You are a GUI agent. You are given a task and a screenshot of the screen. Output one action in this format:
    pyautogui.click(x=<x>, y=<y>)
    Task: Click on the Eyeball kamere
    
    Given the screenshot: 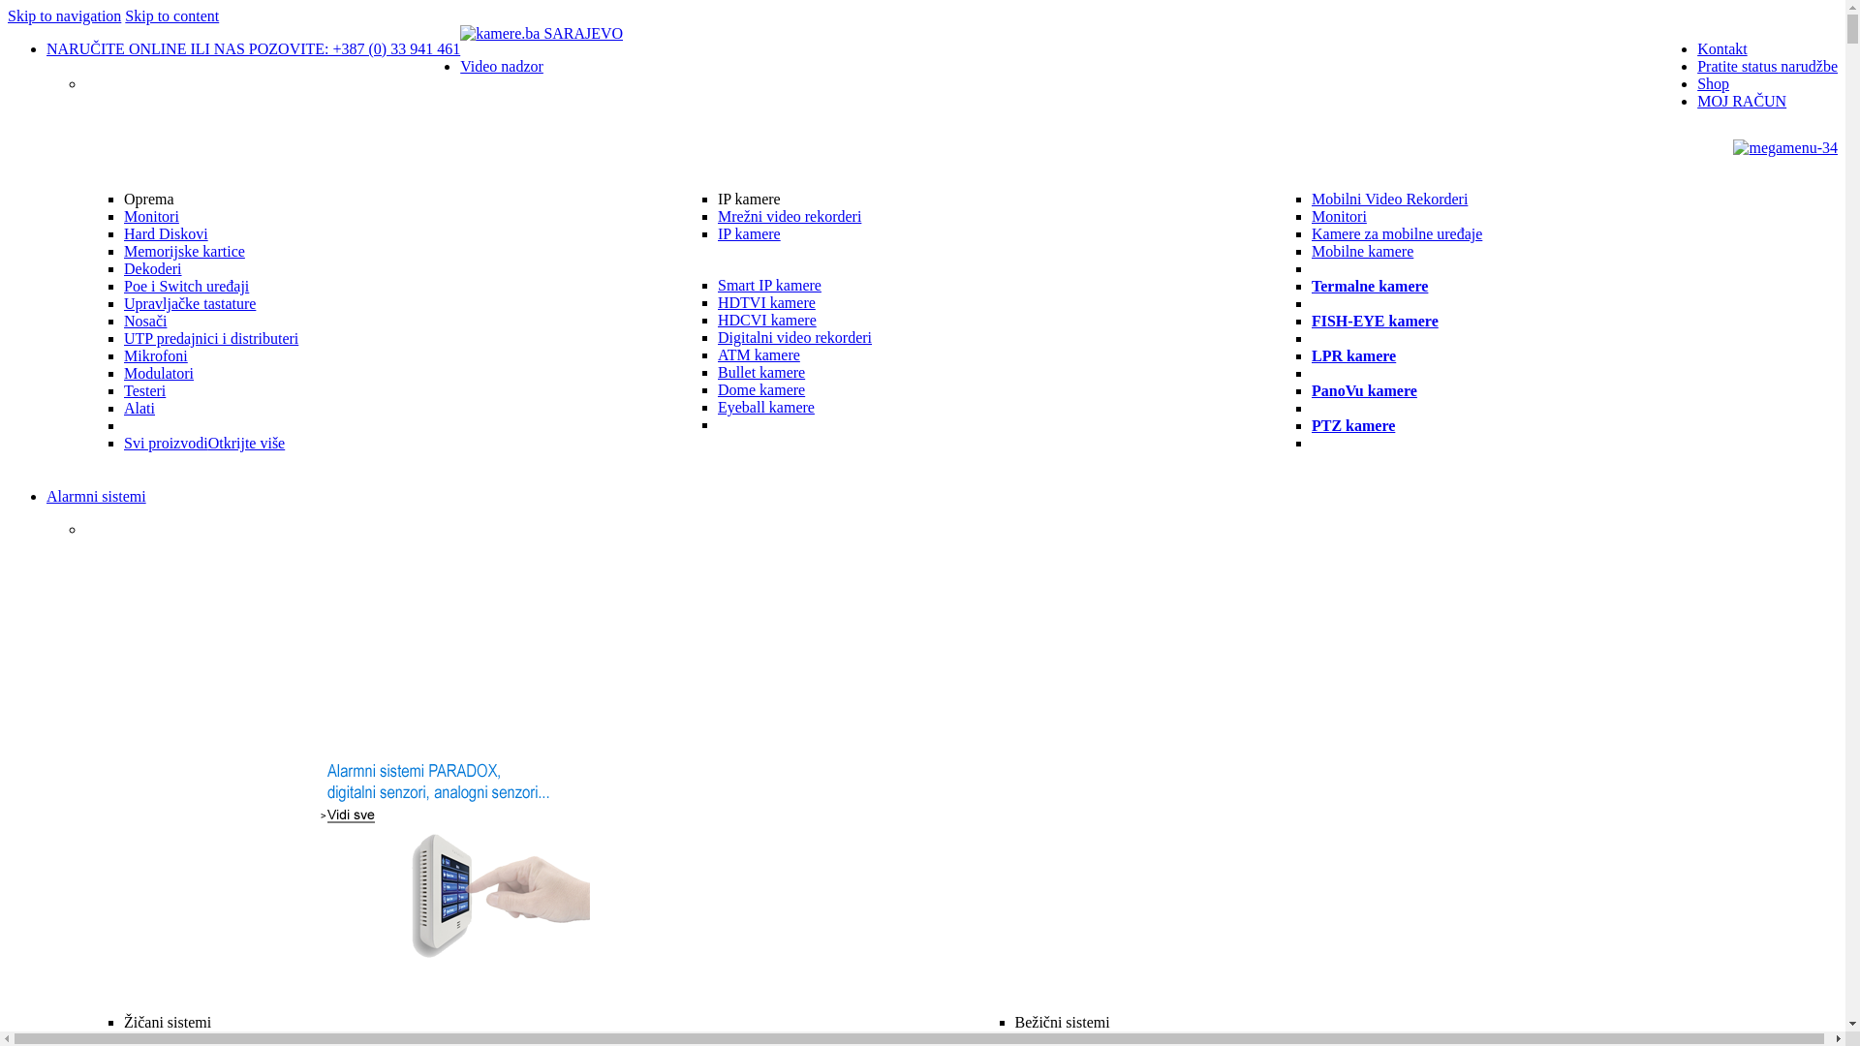 What is the action you would take?
    pyautogui.click(x=766, y=407)
    